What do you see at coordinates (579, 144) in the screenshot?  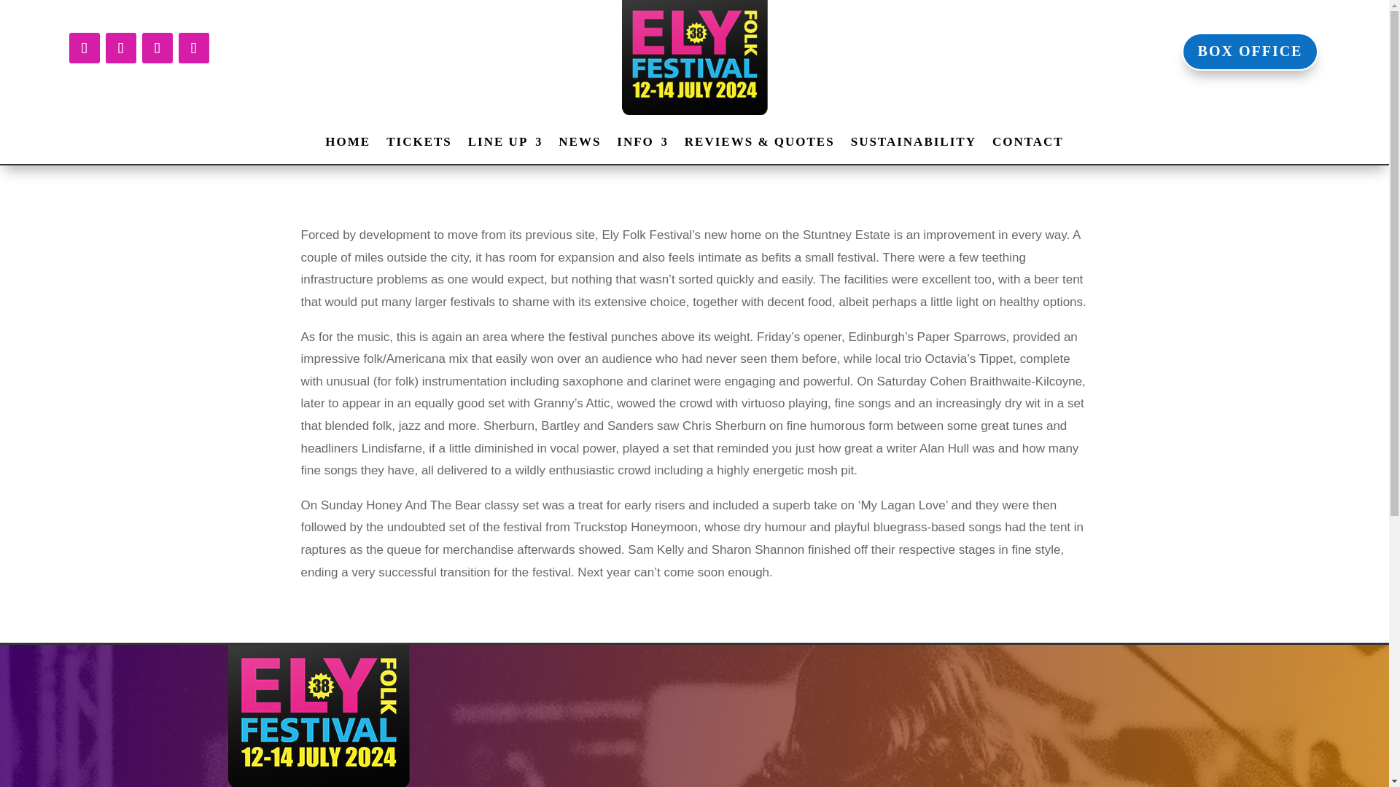 I see `NEWS` at bounding box center [579, 144].